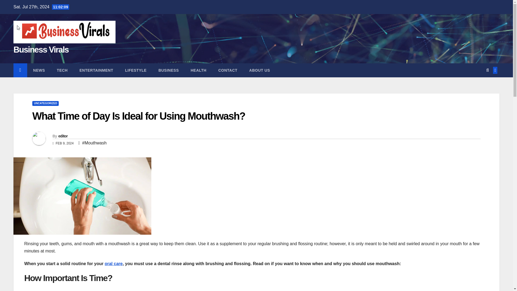 This screenshot has height=291, width=517. I want to click on oral care, so click(114, 264).